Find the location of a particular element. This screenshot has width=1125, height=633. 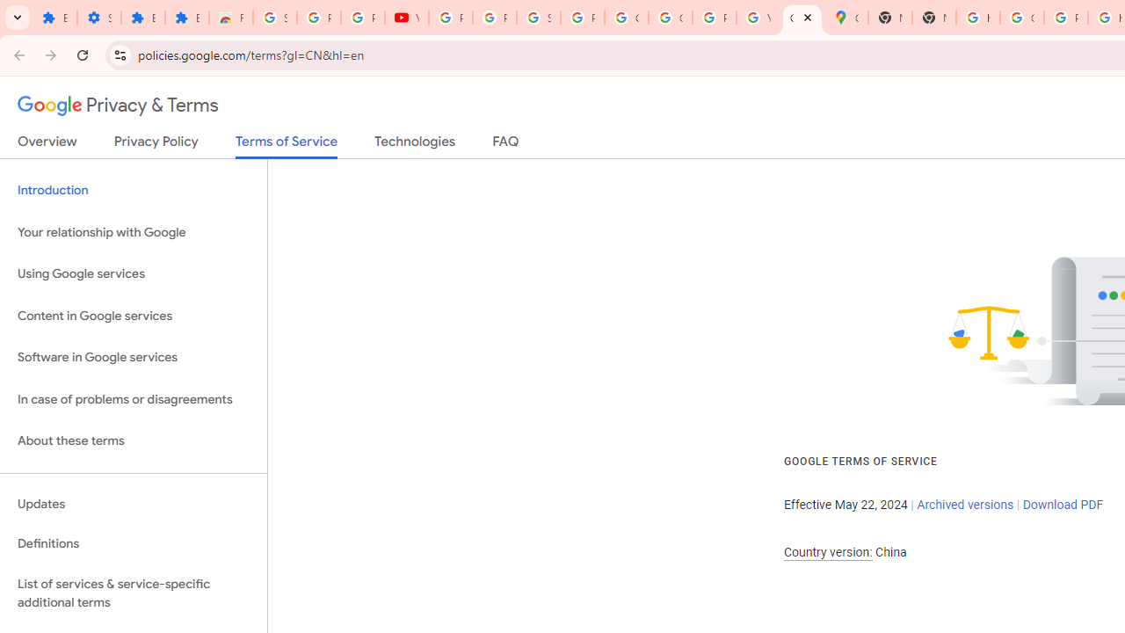

About these terms is located at coordinates (134, 441).